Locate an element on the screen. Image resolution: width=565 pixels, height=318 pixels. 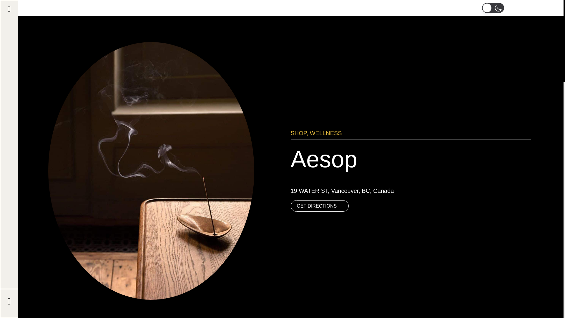
WELLNESS is located at coordinates (325, 133).